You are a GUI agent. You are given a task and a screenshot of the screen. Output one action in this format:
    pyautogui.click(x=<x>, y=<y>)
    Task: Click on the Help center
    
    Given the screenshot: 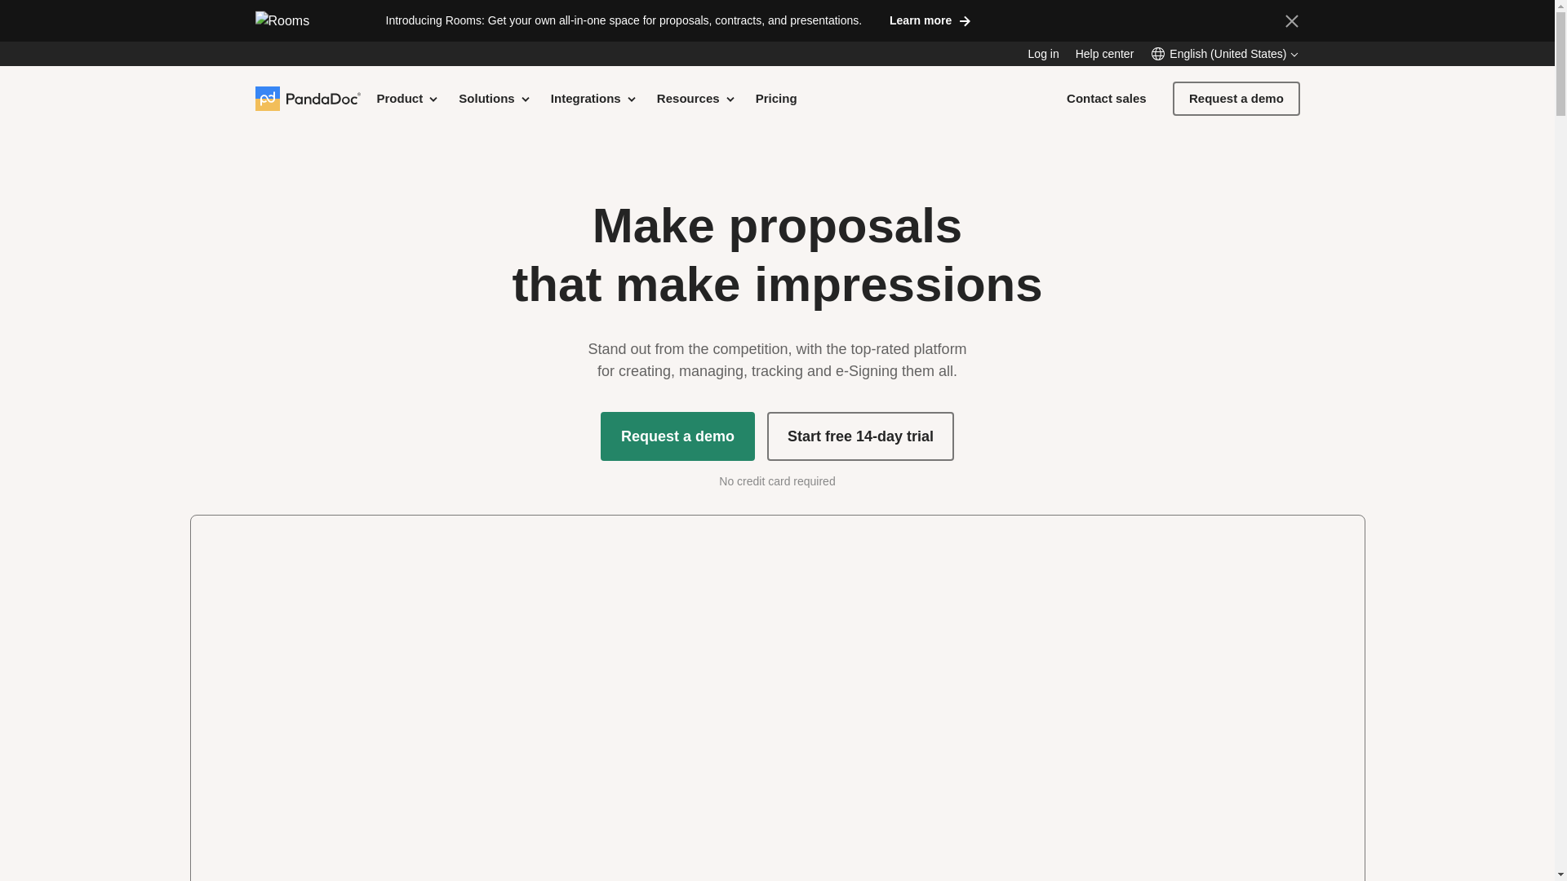 What is the action you would take?
    pyautogui.click(x=1105, y=54)
    